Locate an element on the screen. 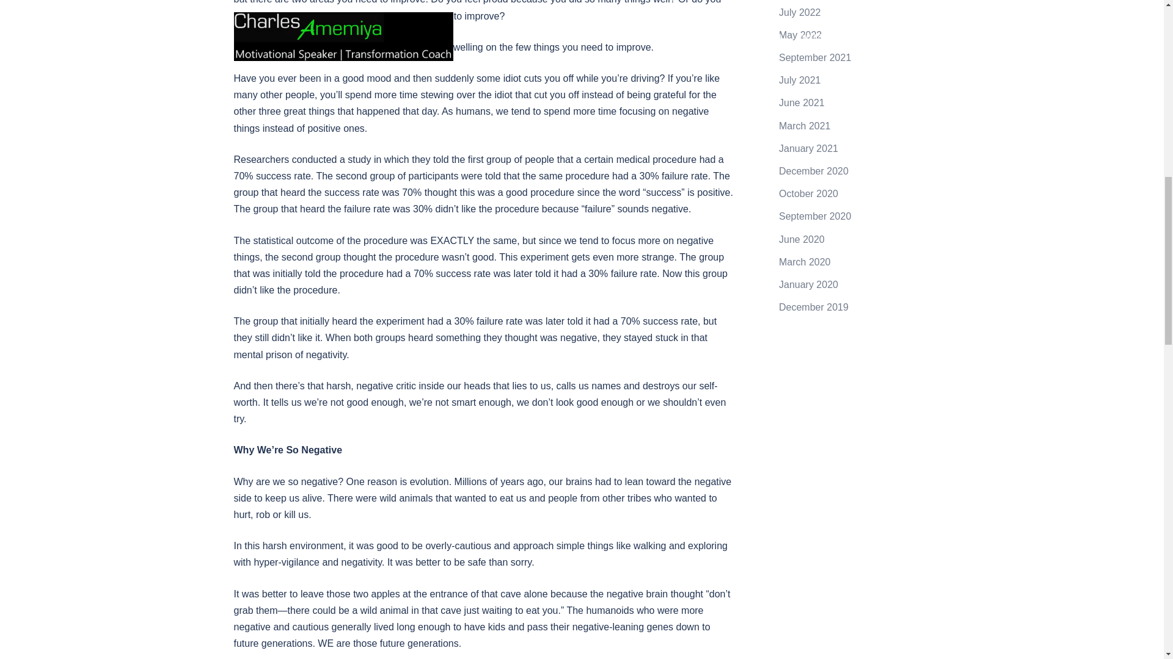 The width and height of the screenshot is (1173, 659). May 2022 is located at coordinates (800, 34).